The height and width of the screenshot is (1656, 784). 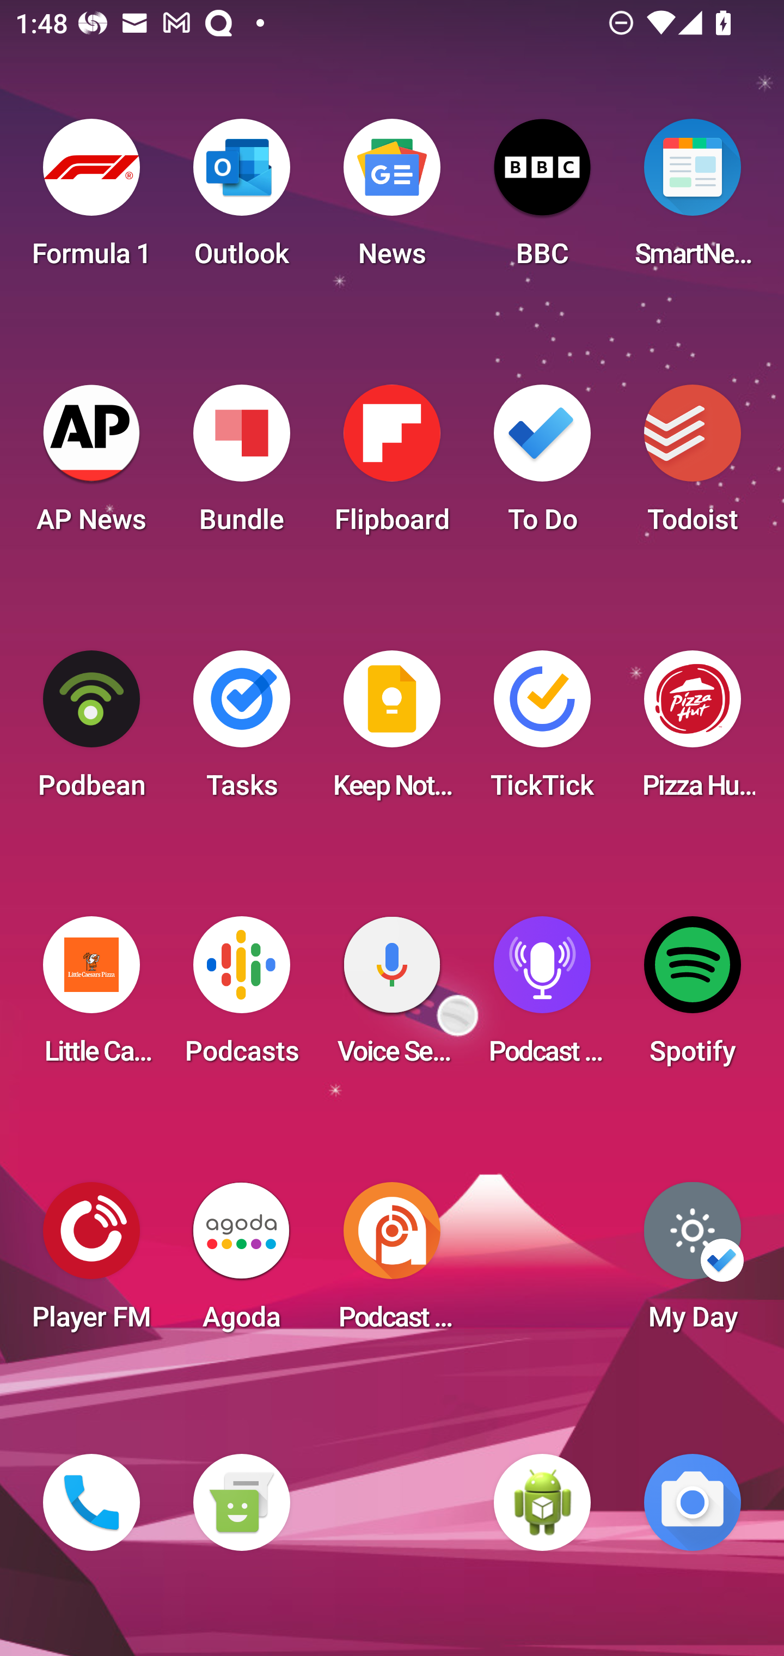 What do you see at coordinates (241, 997) in the screenshot?
I see `Podcasts` at bounding box center [241, 997].